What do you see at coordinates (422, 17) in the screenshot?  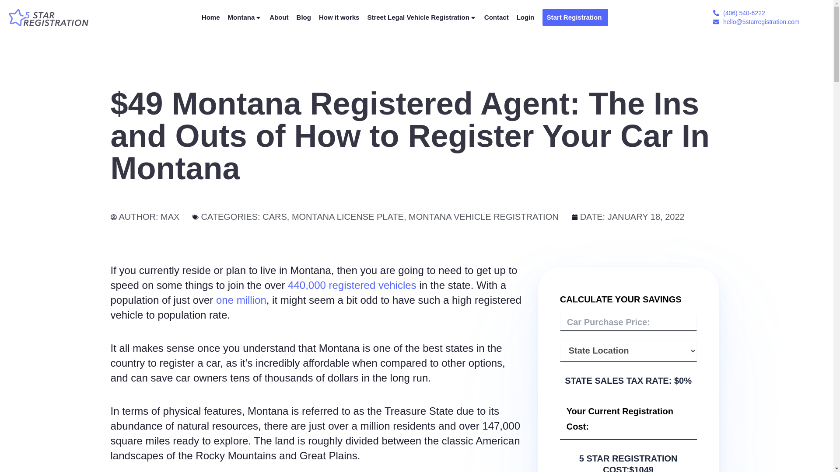 I see `Street Legal Vehicle Registration` at bounding box center [422, 17].